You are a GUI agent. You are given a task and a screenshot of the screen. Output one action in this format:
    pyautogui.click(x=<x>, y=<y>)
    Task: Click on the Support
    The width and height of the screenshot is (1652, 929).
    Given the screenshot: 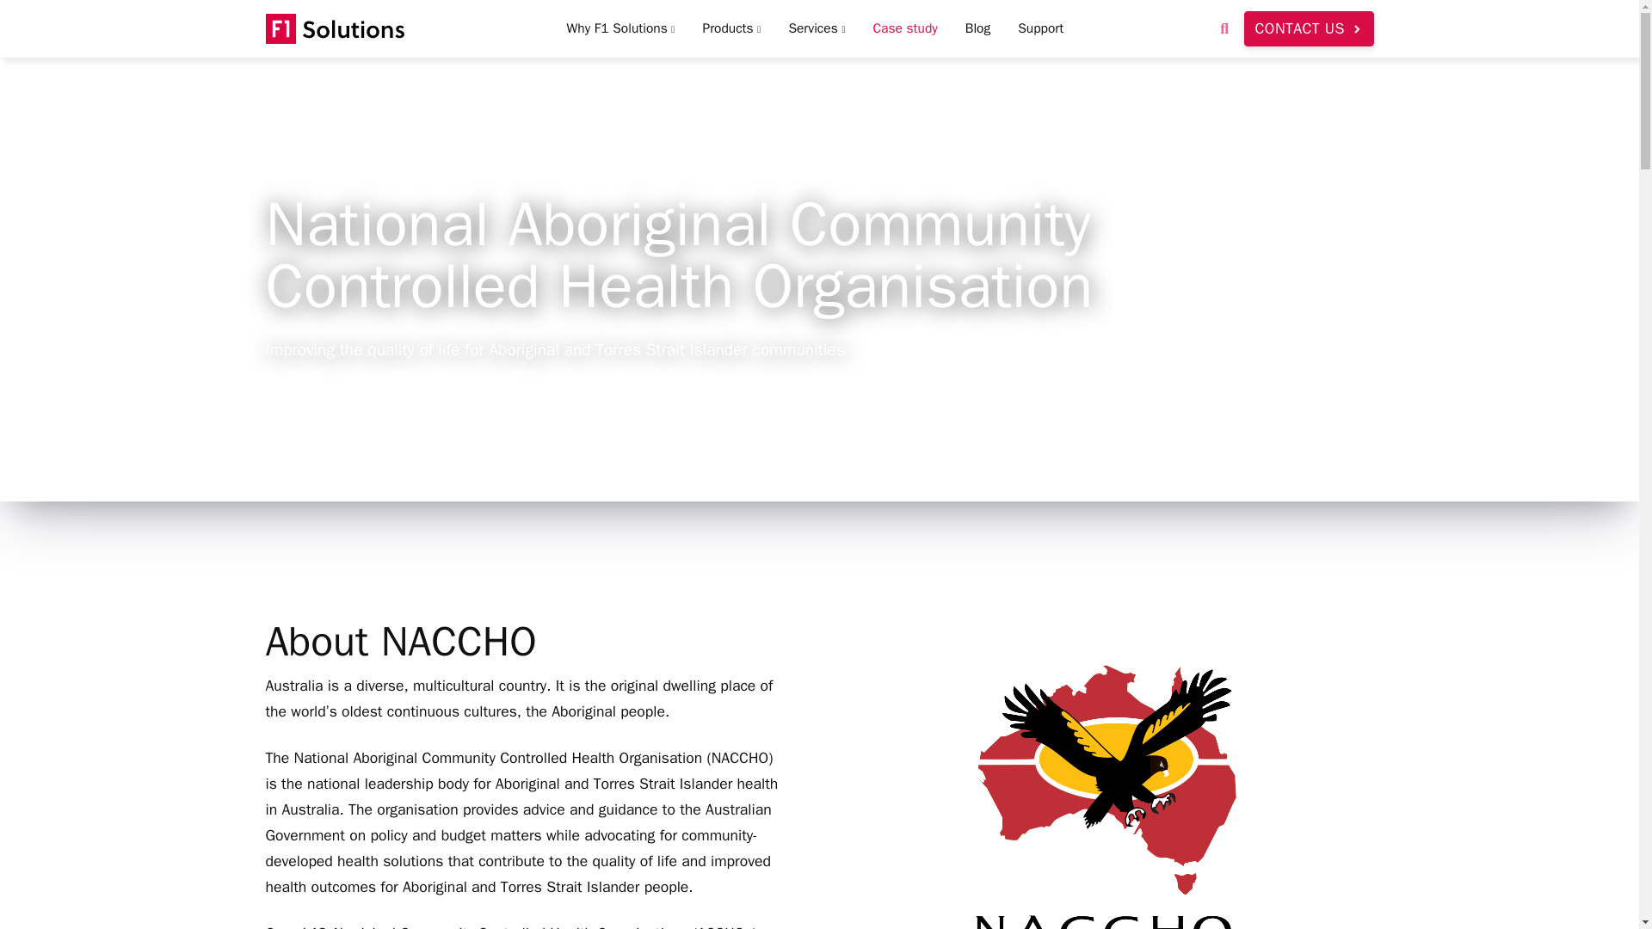 What is the action you would take?
    pyautogui.click(x=1040, y=28)
    